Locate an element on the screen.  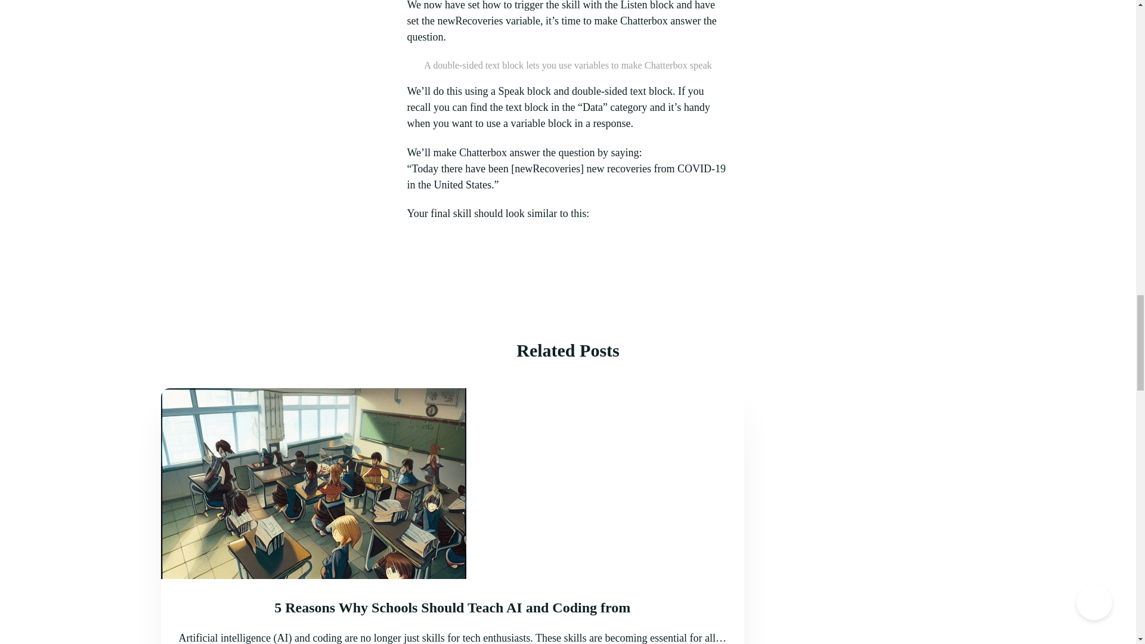
5 Reasons Why Schools Should Teach AI and Coding from is located at coordinates (452, 607).